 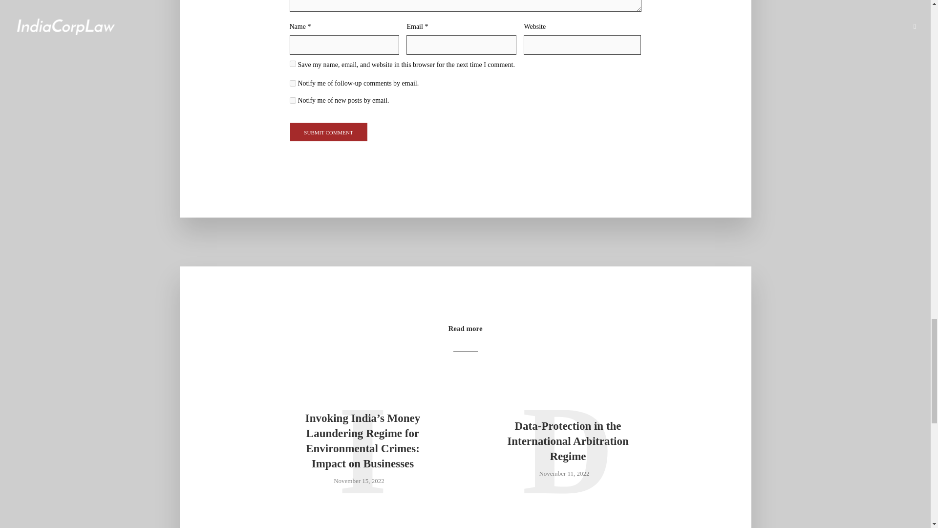 I want to click on subscribe, so click(x=292, y=100).